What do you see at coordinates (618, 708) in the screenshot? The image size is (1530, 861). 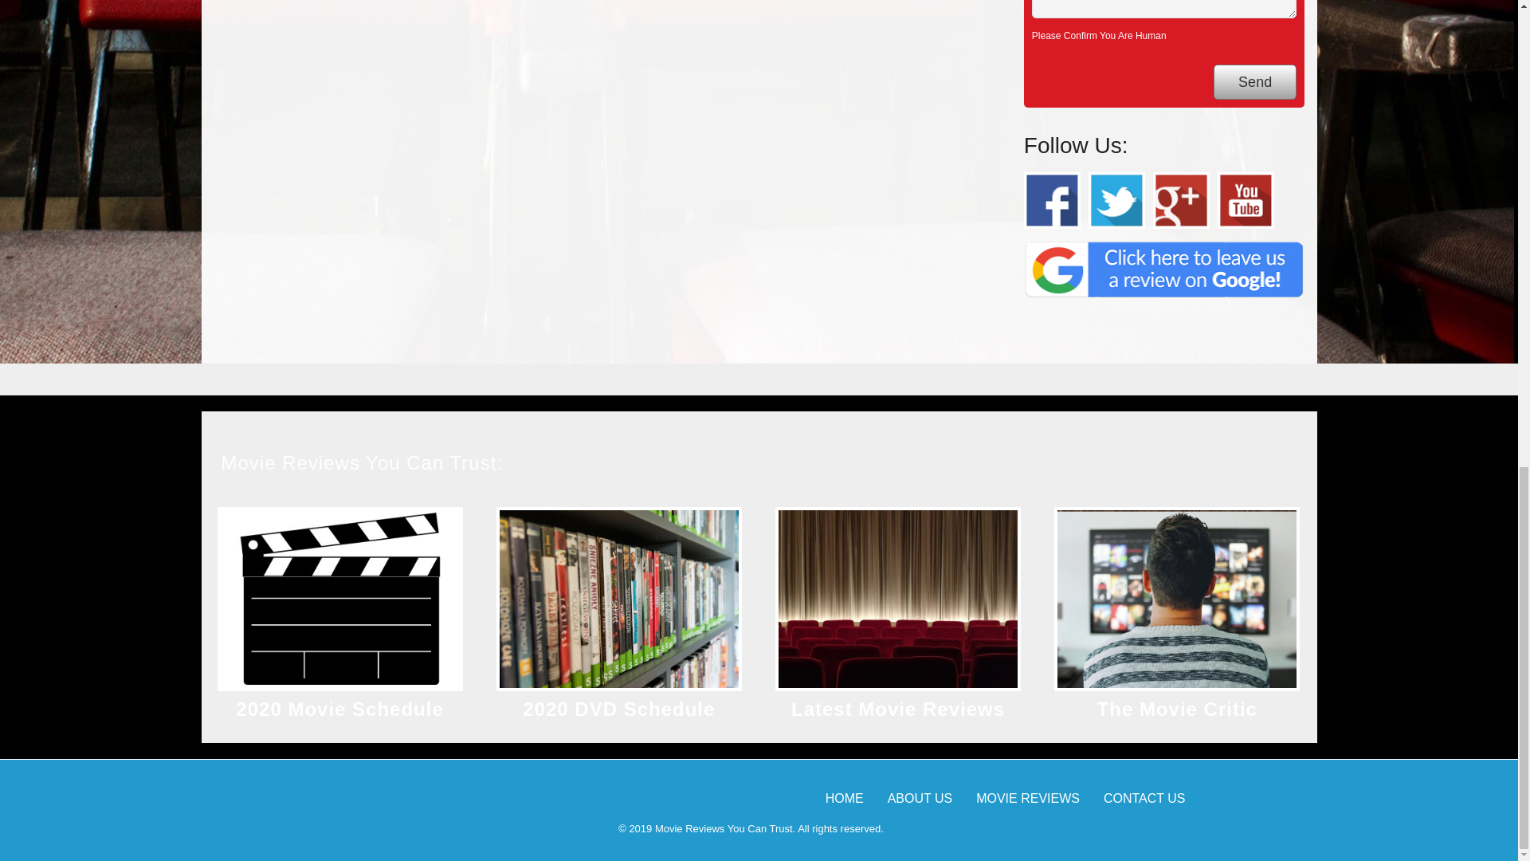 I see `2020 DVD Schedule` at bounding box center [618, 708].